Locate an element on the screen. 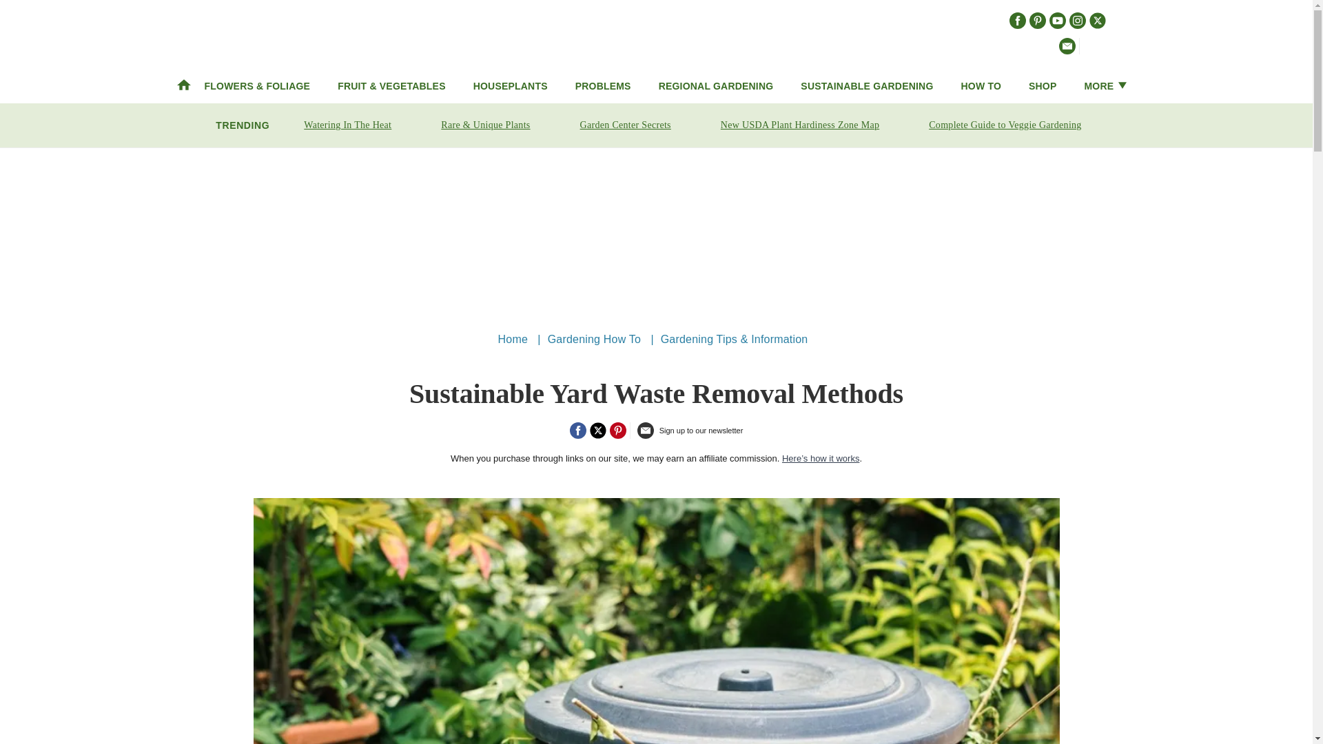 The image size is (1323, 744). HOUSEPLANTS is located at coordinates (510, 85).